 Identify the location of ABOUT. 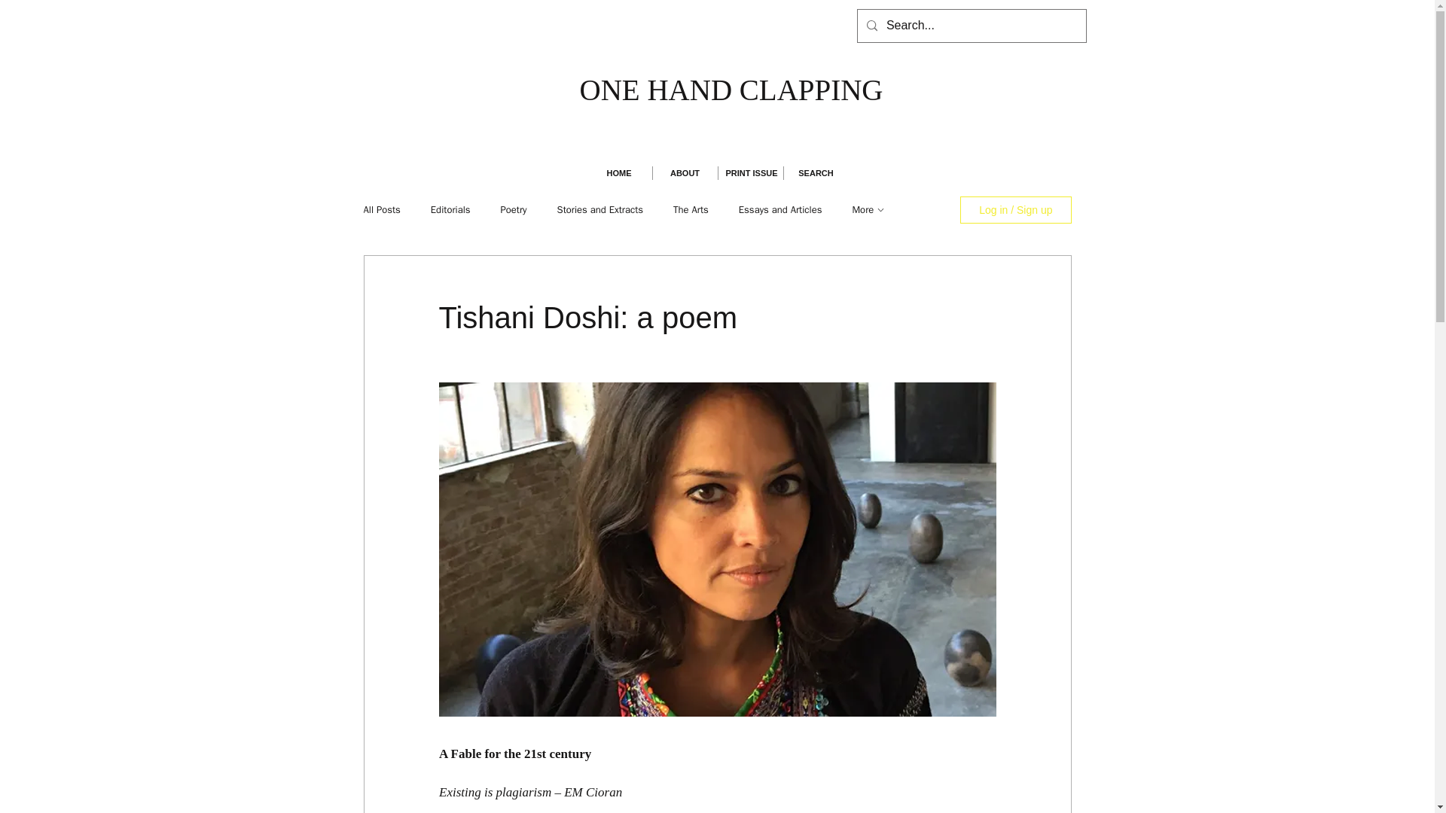
(684, 173).